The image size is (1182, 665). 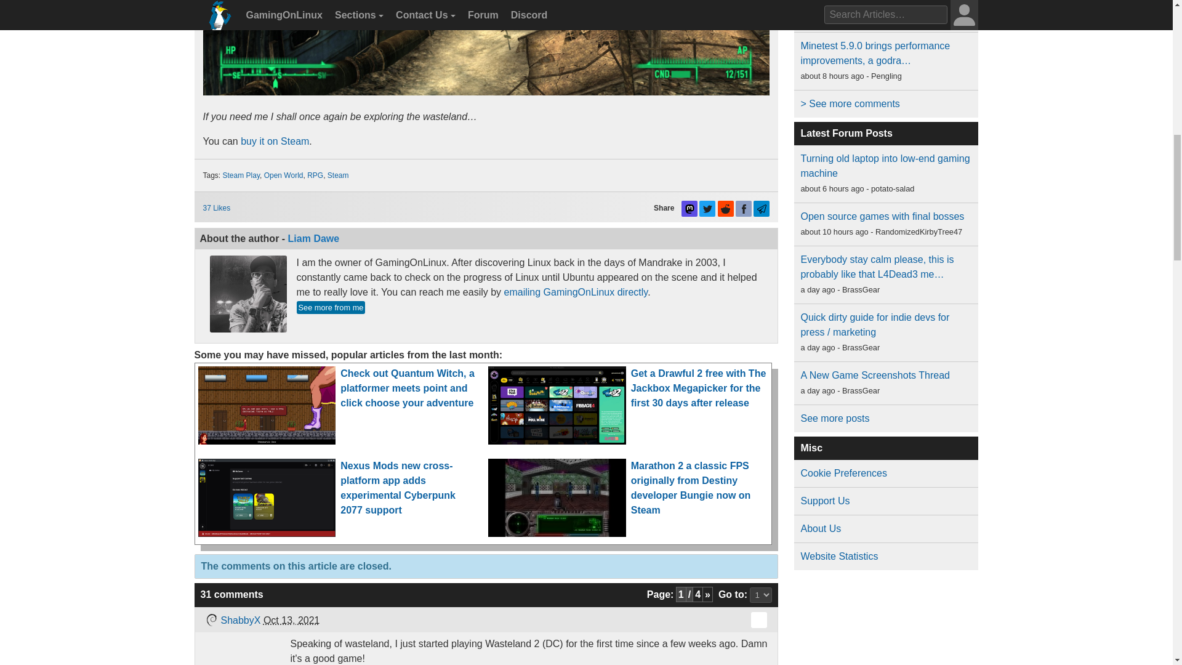 What do you see at coordinates (758, 619) in the screenshot?
I see `Link to this comment` at bounding box center [758, 619].